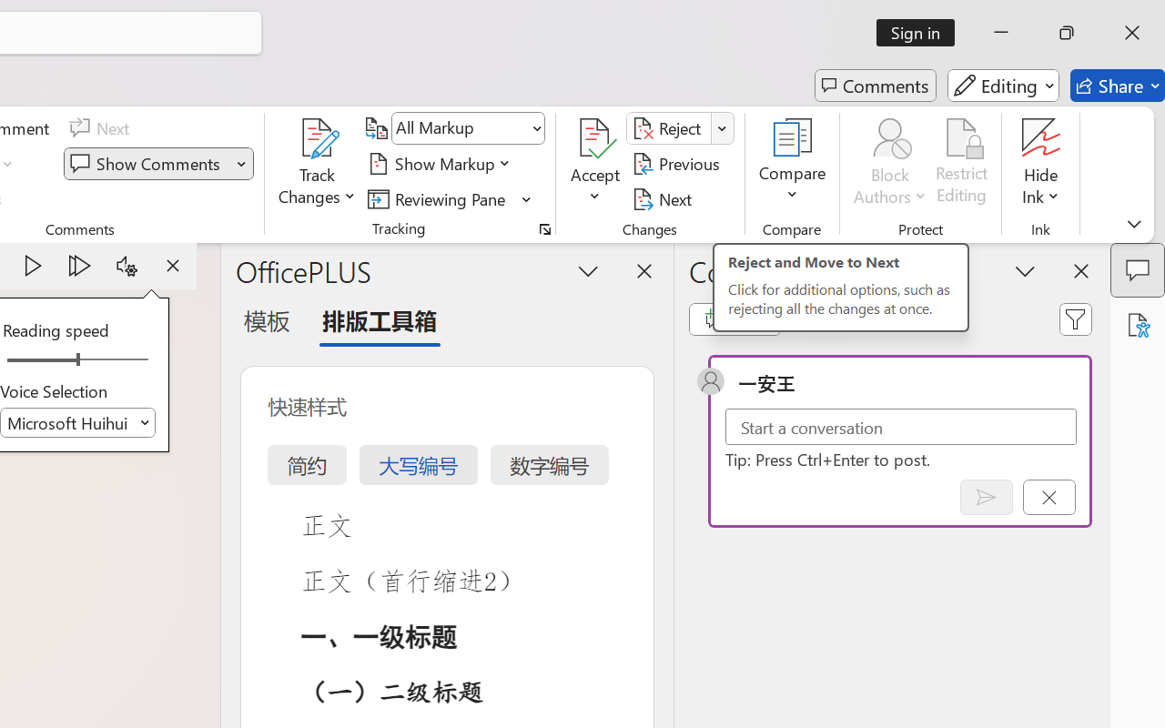 The width and height of the screenshot is (1165, 728). I want to click on Play, so click(33, 266).